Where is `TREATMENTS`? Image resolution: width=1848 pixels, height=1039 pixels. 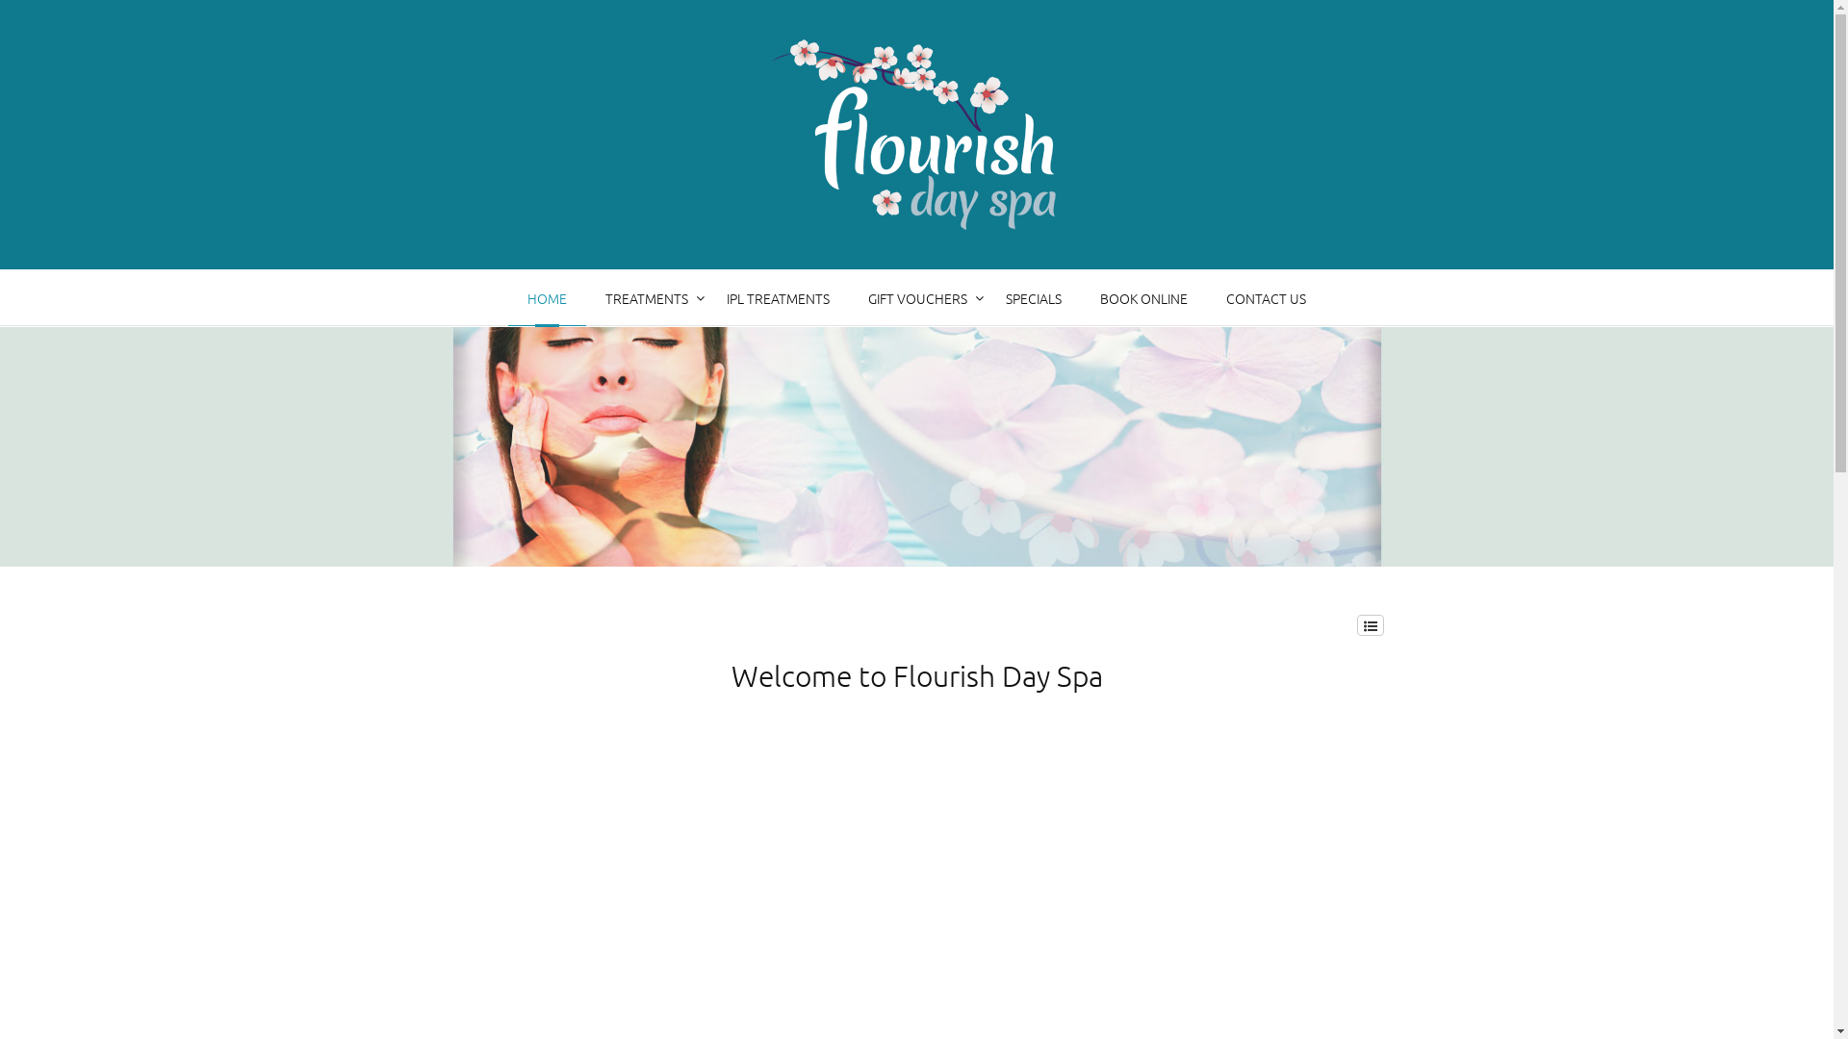
TREATMENTS is located at coordinates (647, 298).